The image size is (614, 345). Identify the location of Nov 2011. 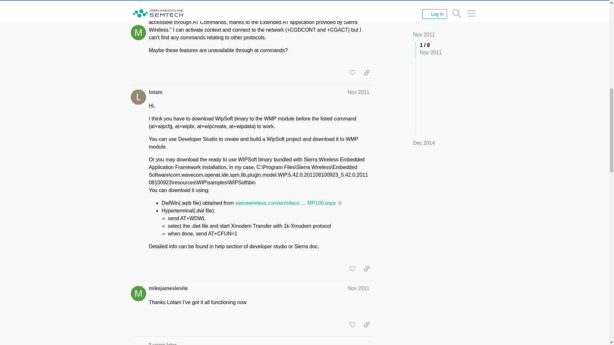
(358, 92).